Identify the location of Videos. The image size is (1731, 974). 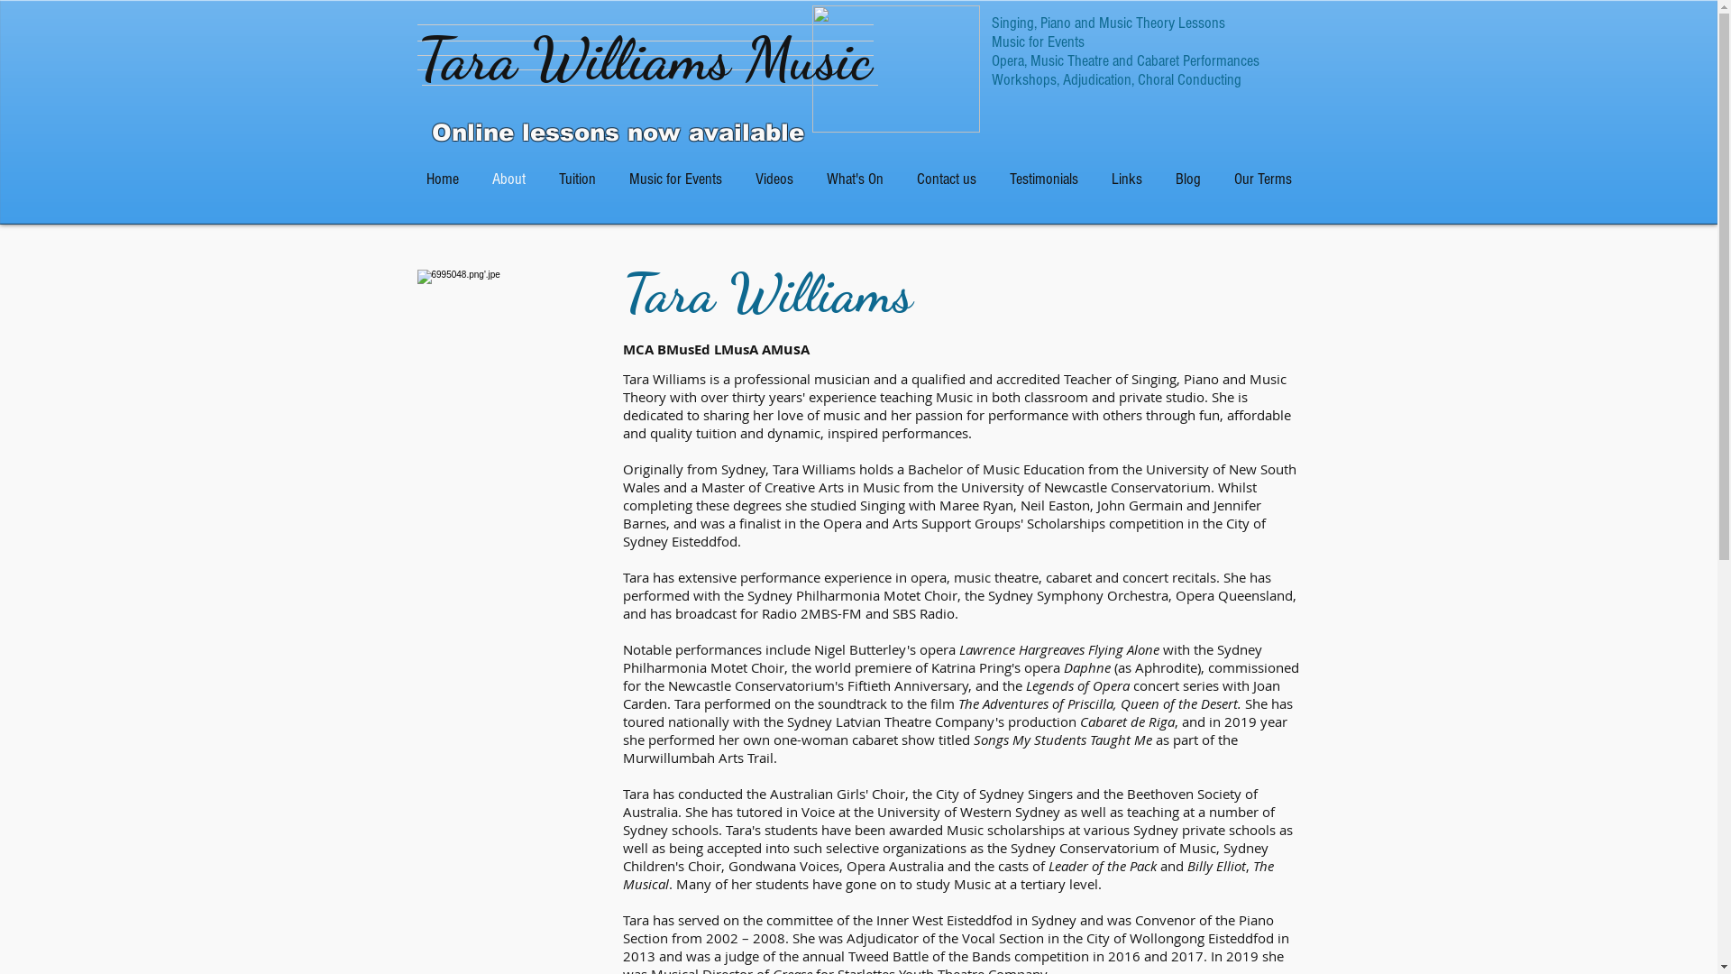
(775, 179).